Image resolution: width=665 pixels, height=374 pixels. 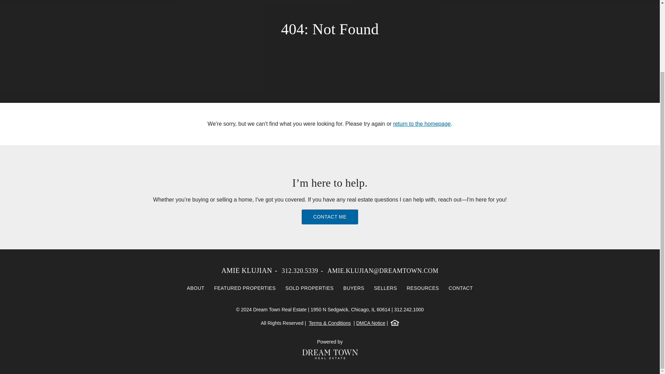 What do you see at coordinates (330, 217) in the screenshot?
I see `CONTACT ME` at bounding box center [330, 217].